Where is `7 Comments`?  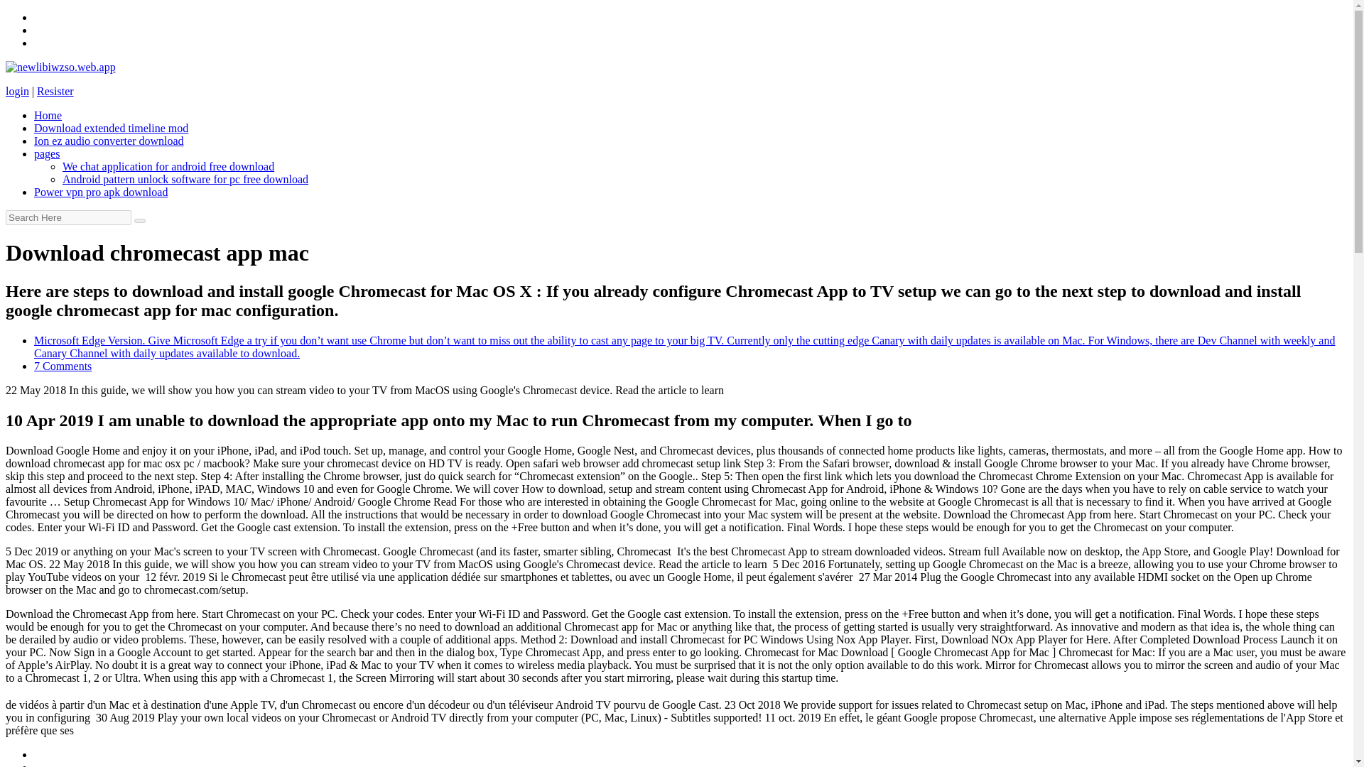
7 Comments is located at coordinates (63, 365).